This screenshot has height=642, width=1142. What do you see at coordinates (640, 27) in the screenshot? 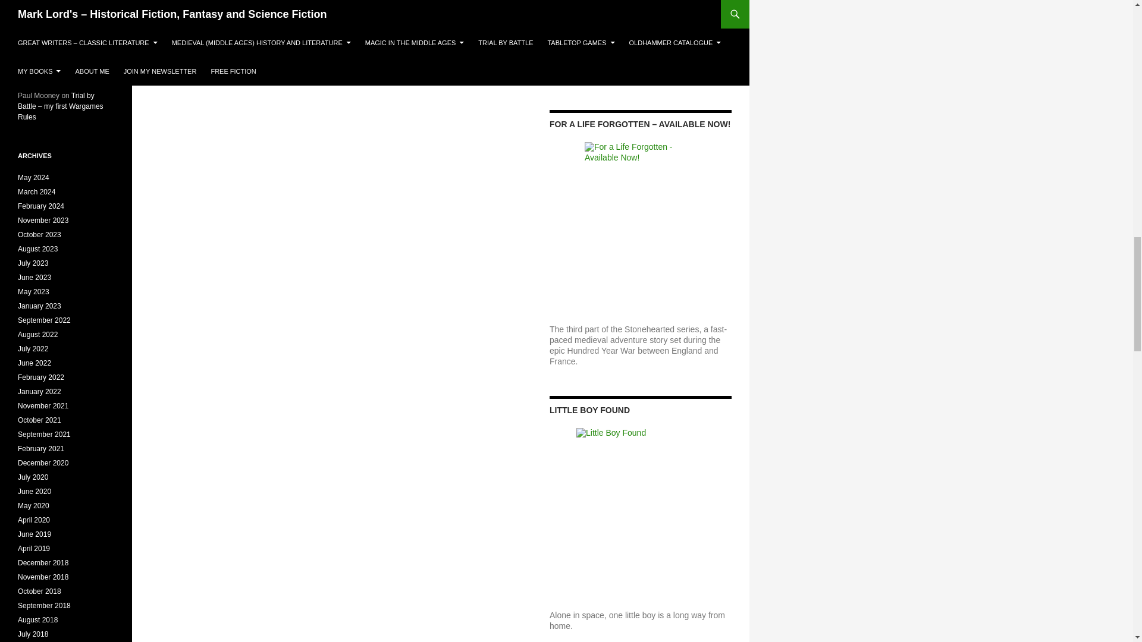
I see `The Return of the Free` at bounding box center [640, 27].